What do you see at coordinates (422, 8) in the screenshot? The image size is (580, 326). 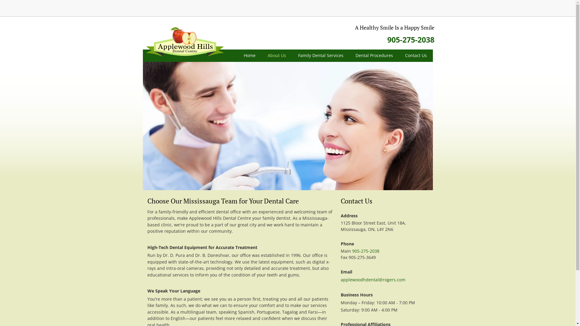 I see `Embedded Content` at bounding box center [422, 8].